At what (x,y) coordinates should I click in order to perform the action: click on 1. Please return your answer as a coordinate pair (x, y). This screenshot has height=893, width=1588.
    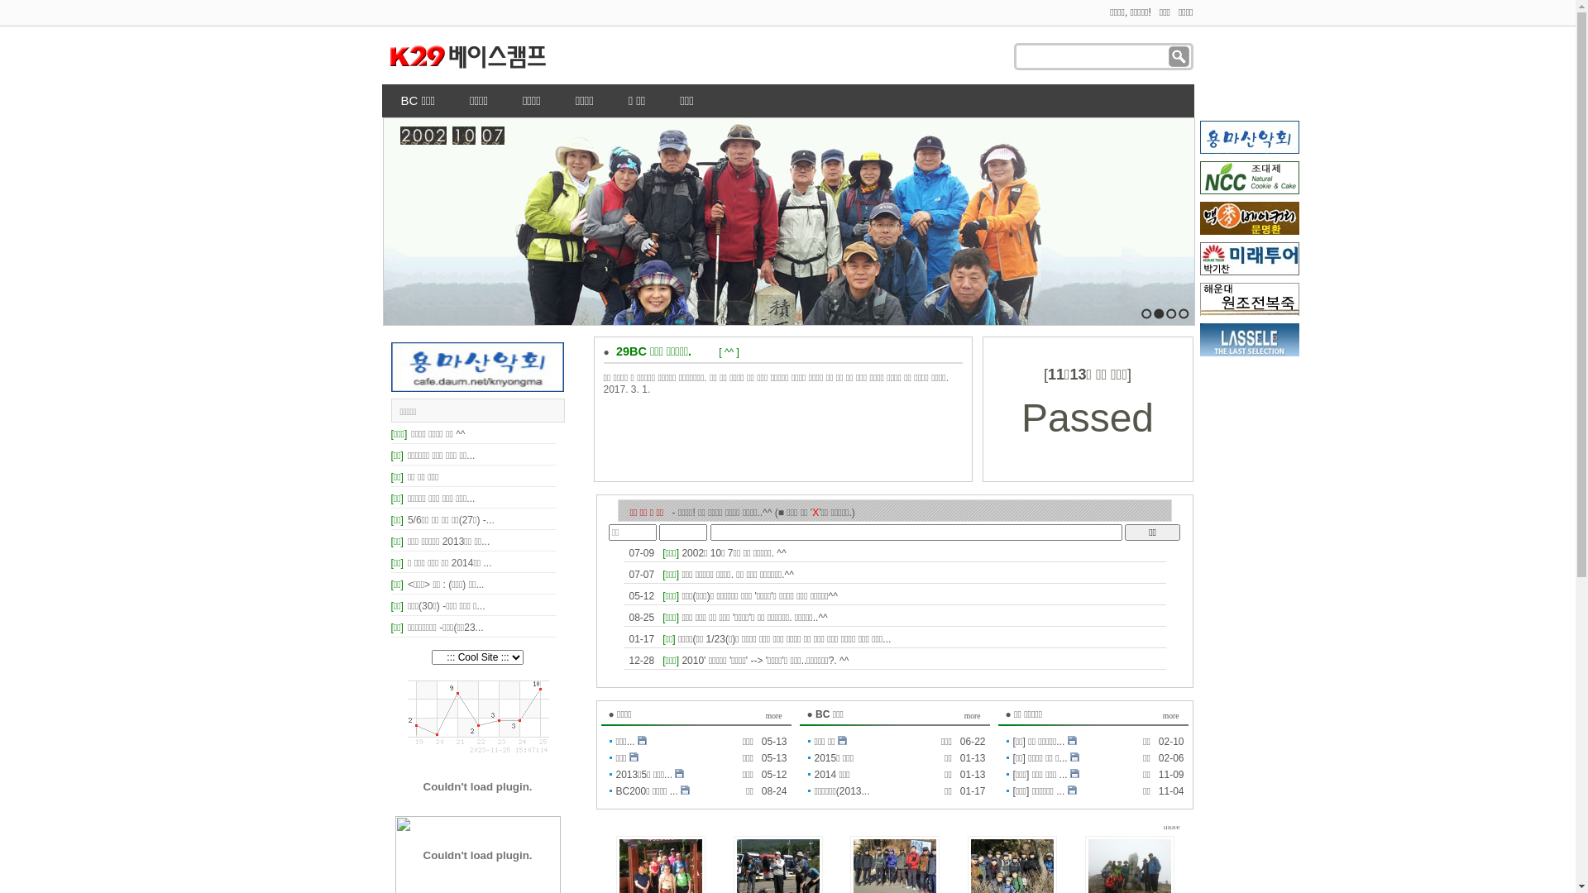
    Looking at the image, I should click on (1146, 314).